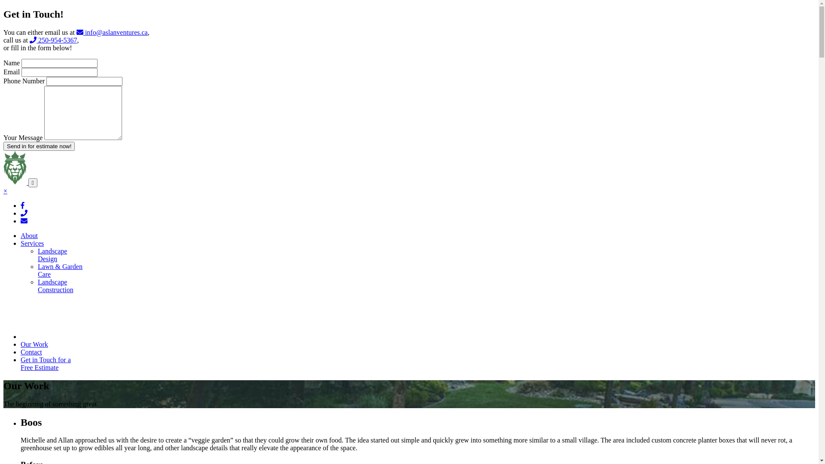 This screenshot has height=464, width=825. What do you see at coordinates (34, 345) in the screenshot?
I see `Our Work` at bounding box center [34, 345].